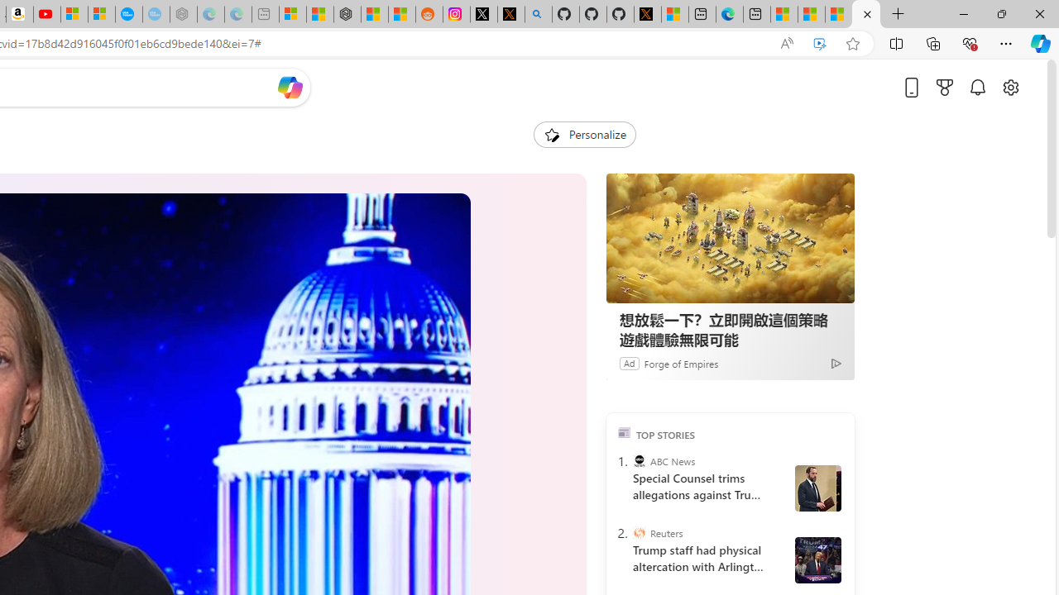 The width and height of the screenshot is (1059, 595). Describe the element at coordinates (730, 15) in the screenshot. I see `Welcome to Microsoft Edge` at that location.